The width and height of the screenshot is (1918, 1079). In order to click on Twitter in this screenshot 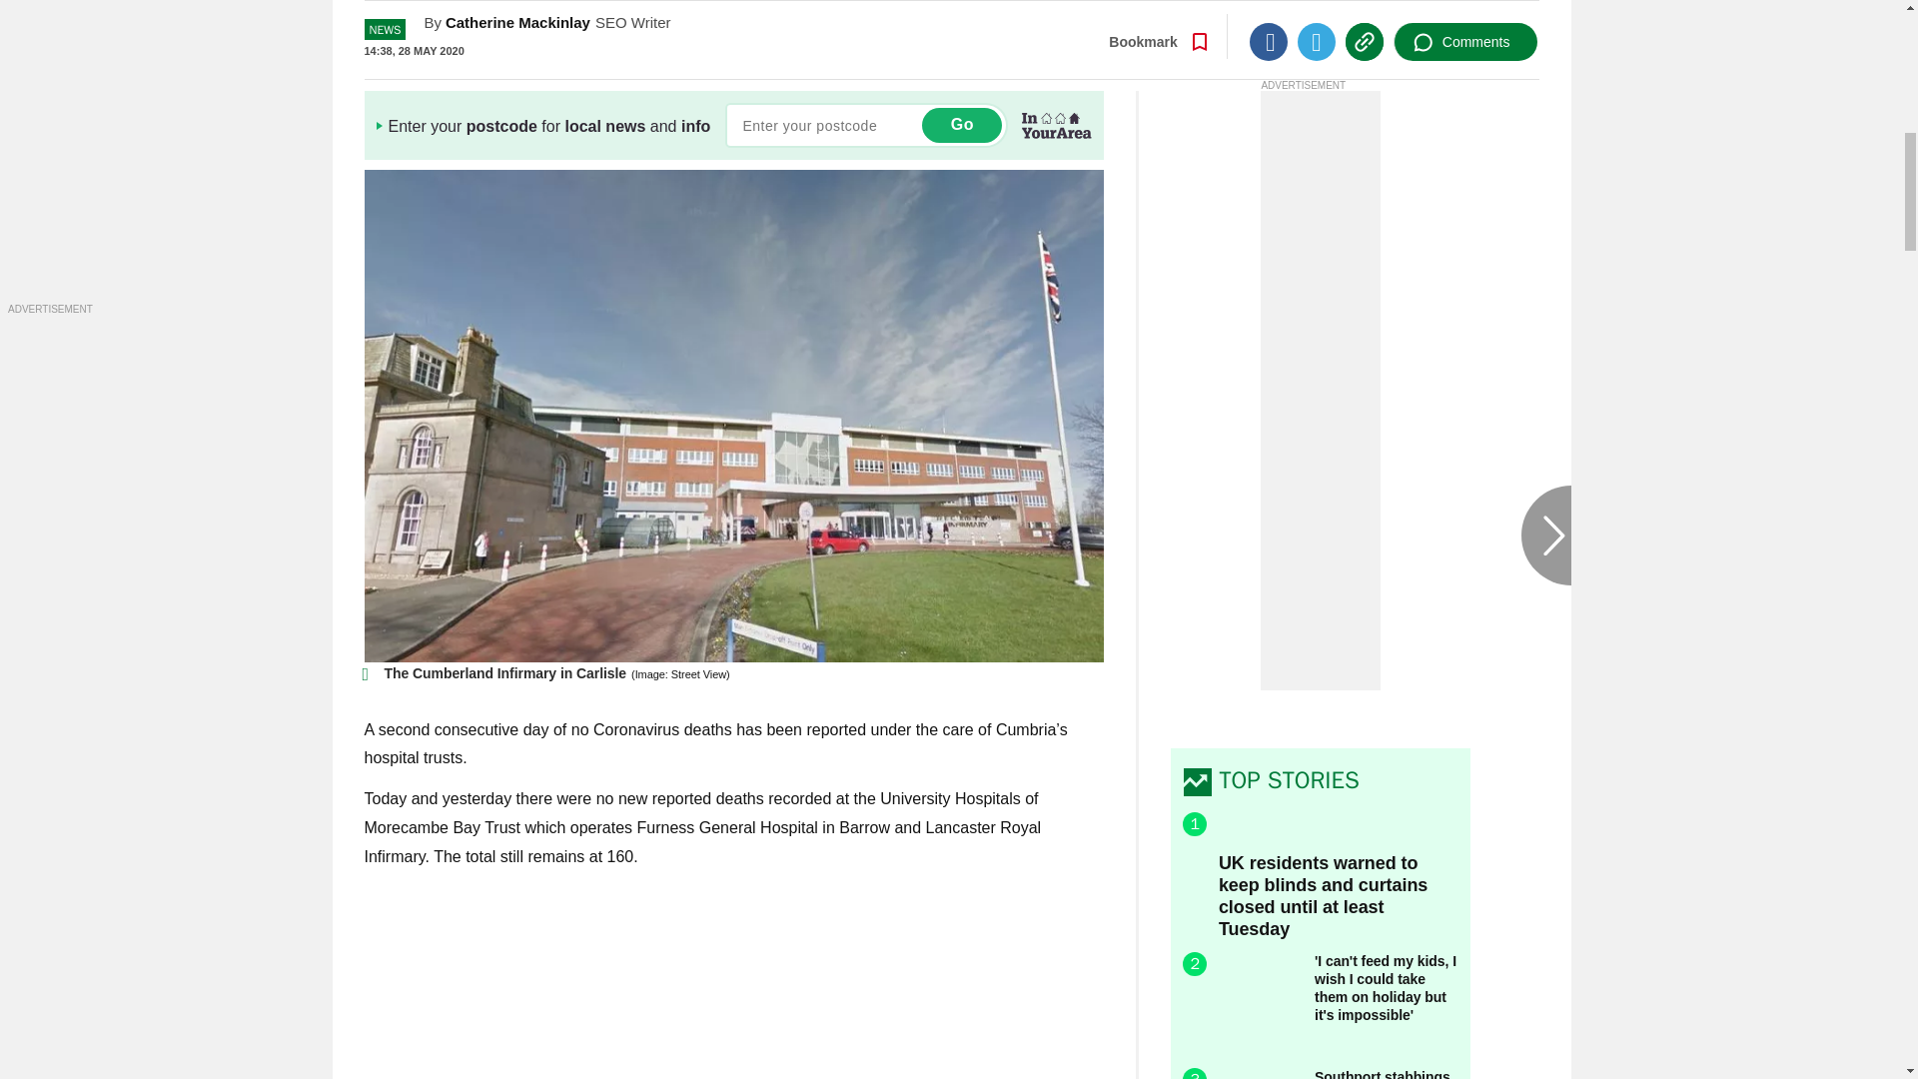, I will do `click(1317, 29)`.